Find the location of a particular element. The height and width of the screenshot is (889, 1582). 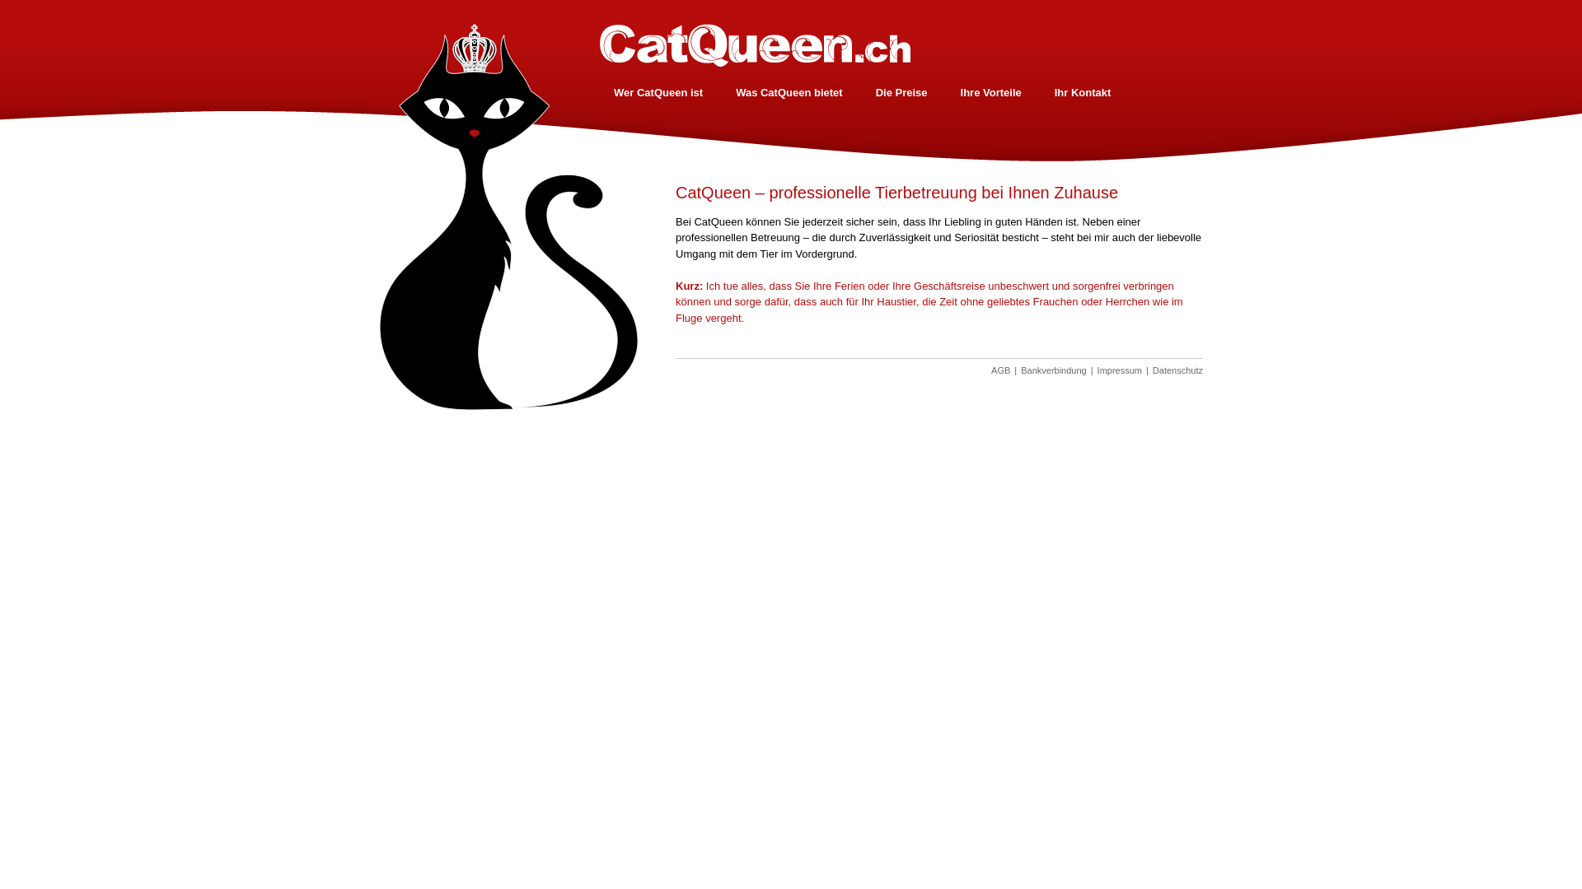

Bankverbindung is located at coordinates (1054, 370).